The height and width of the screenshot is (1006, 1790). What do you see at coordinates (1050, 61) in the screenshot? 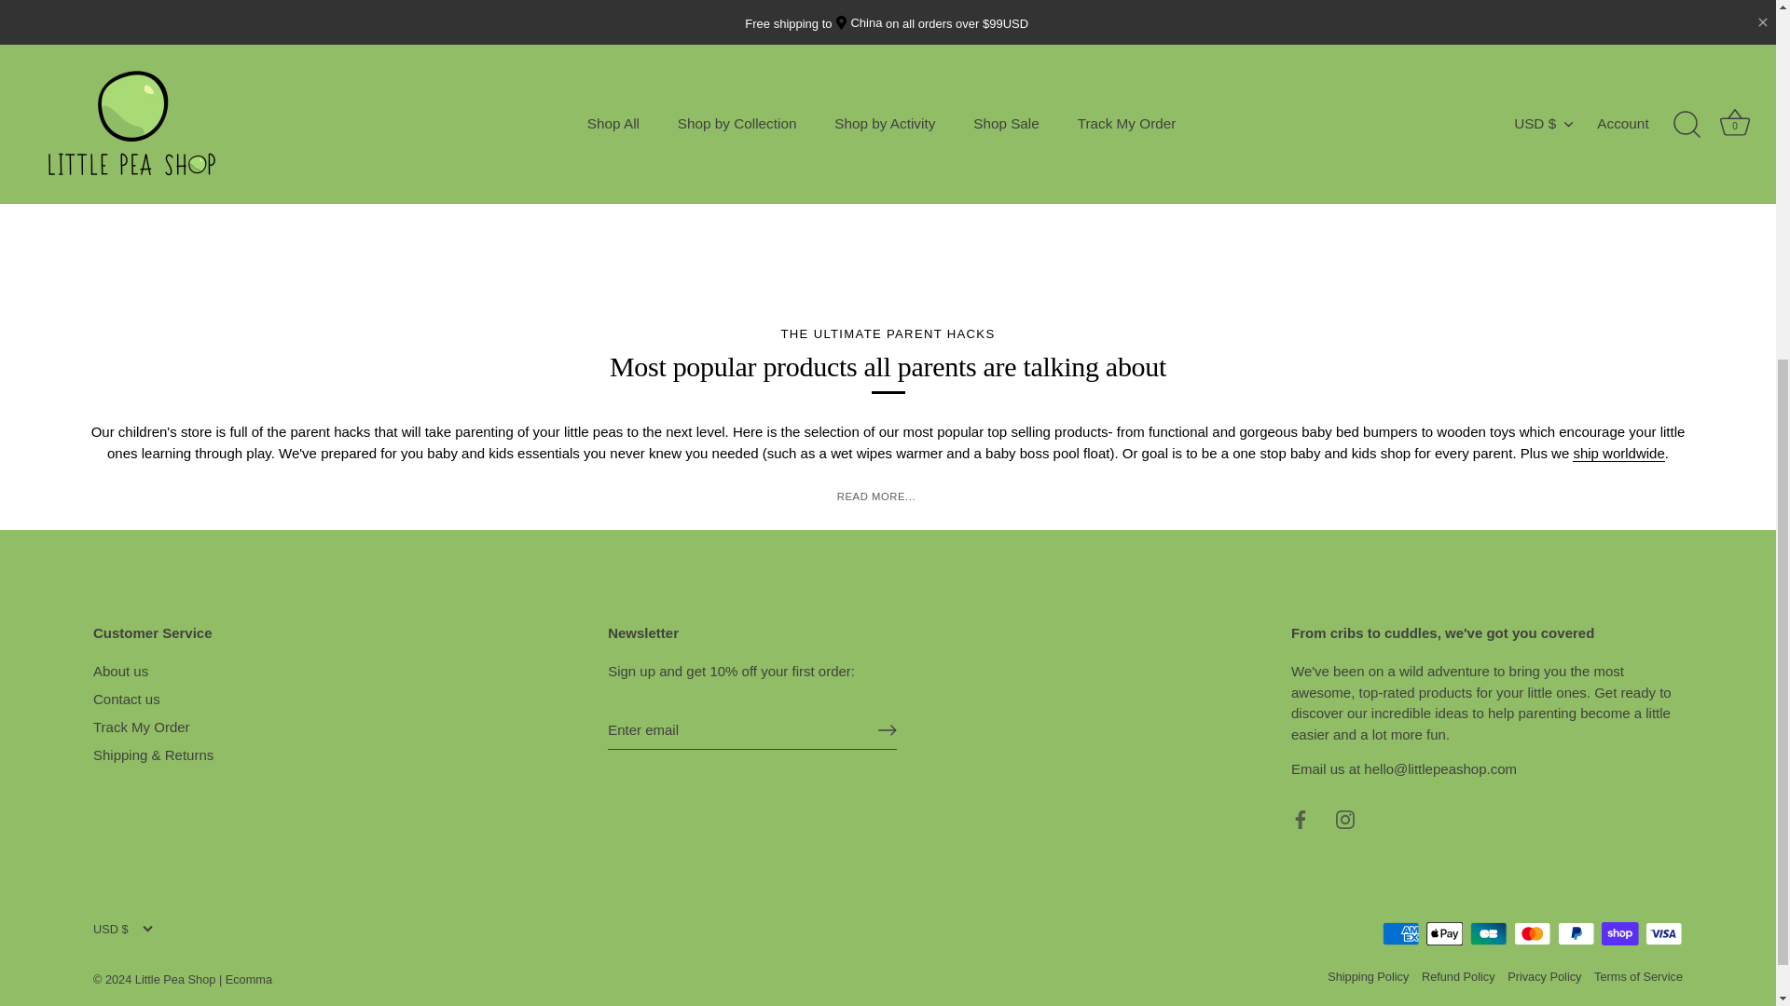
I see `Rose and Sage` at bounding box center [1050, 61].